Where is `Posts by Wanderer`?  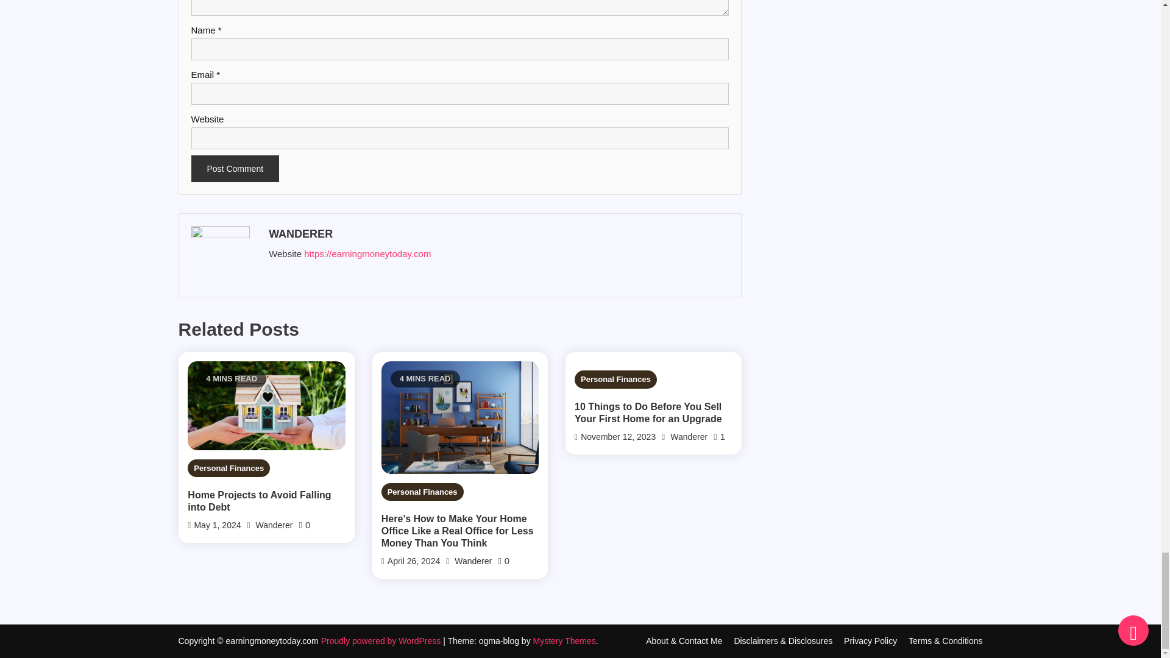 Posts by Wanderer is located at coordinates (497, 234).